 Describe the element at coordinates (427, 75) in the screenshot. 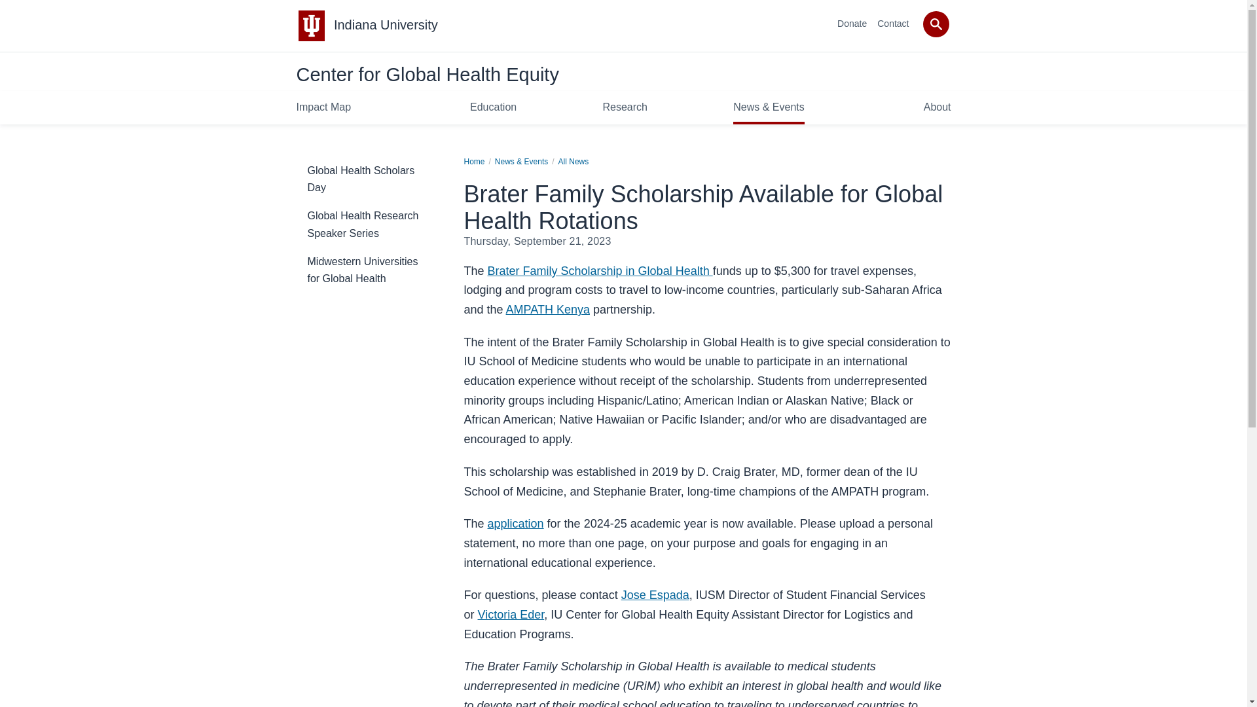

I see `Center for Global Health Equity` at that location.